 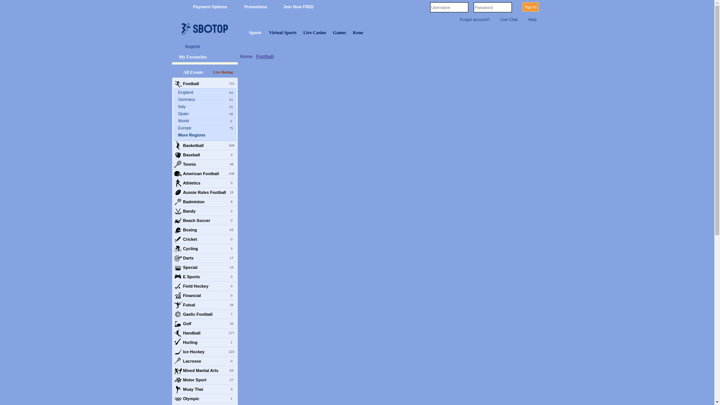 I want to click on Live Casino, so click(x=315, y=33).